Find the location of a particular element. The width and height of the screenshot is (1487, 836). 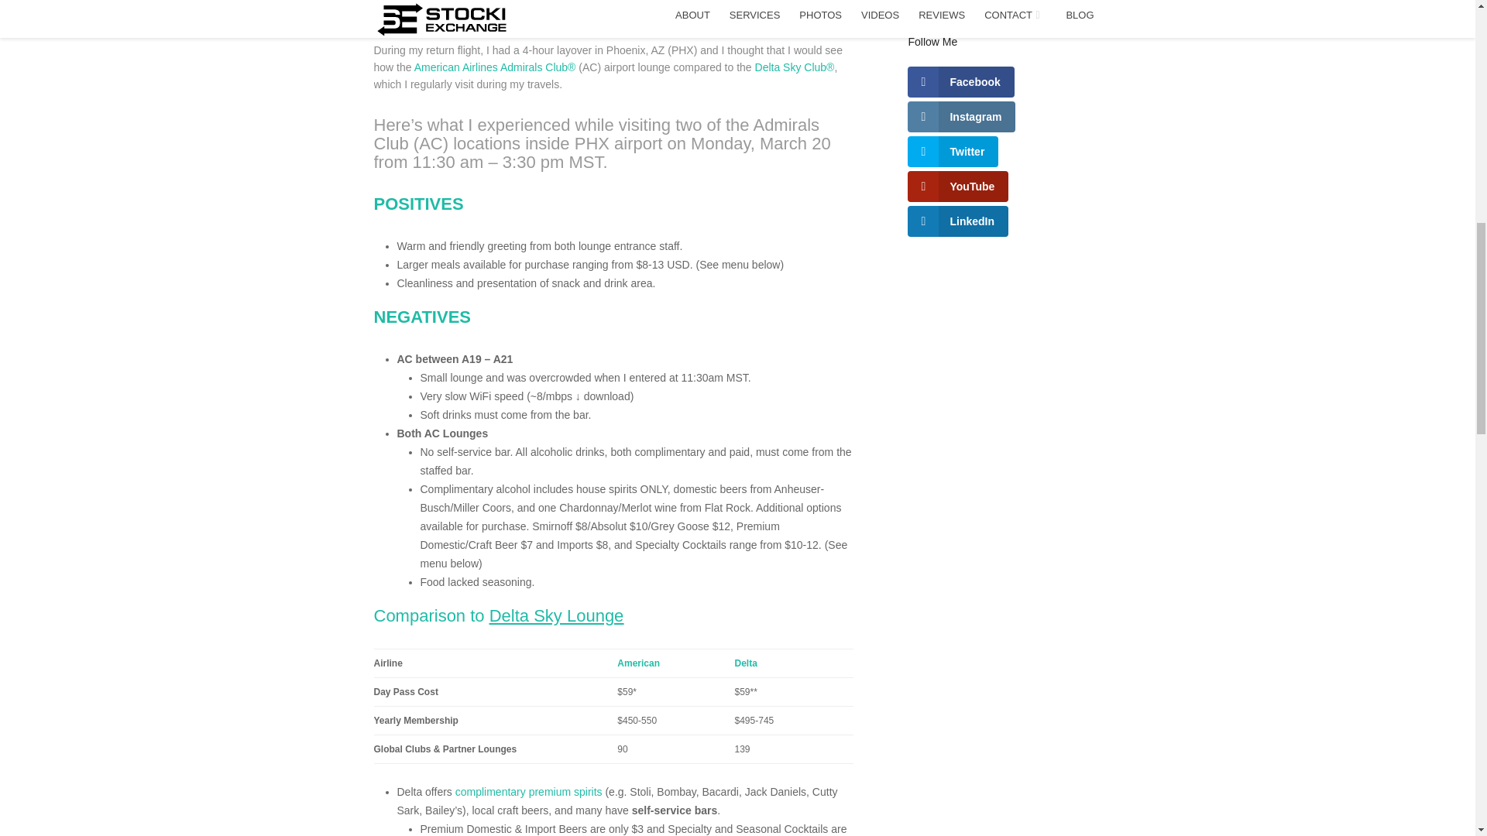

complimentary premium spirits is located at coordinates (528, 792).